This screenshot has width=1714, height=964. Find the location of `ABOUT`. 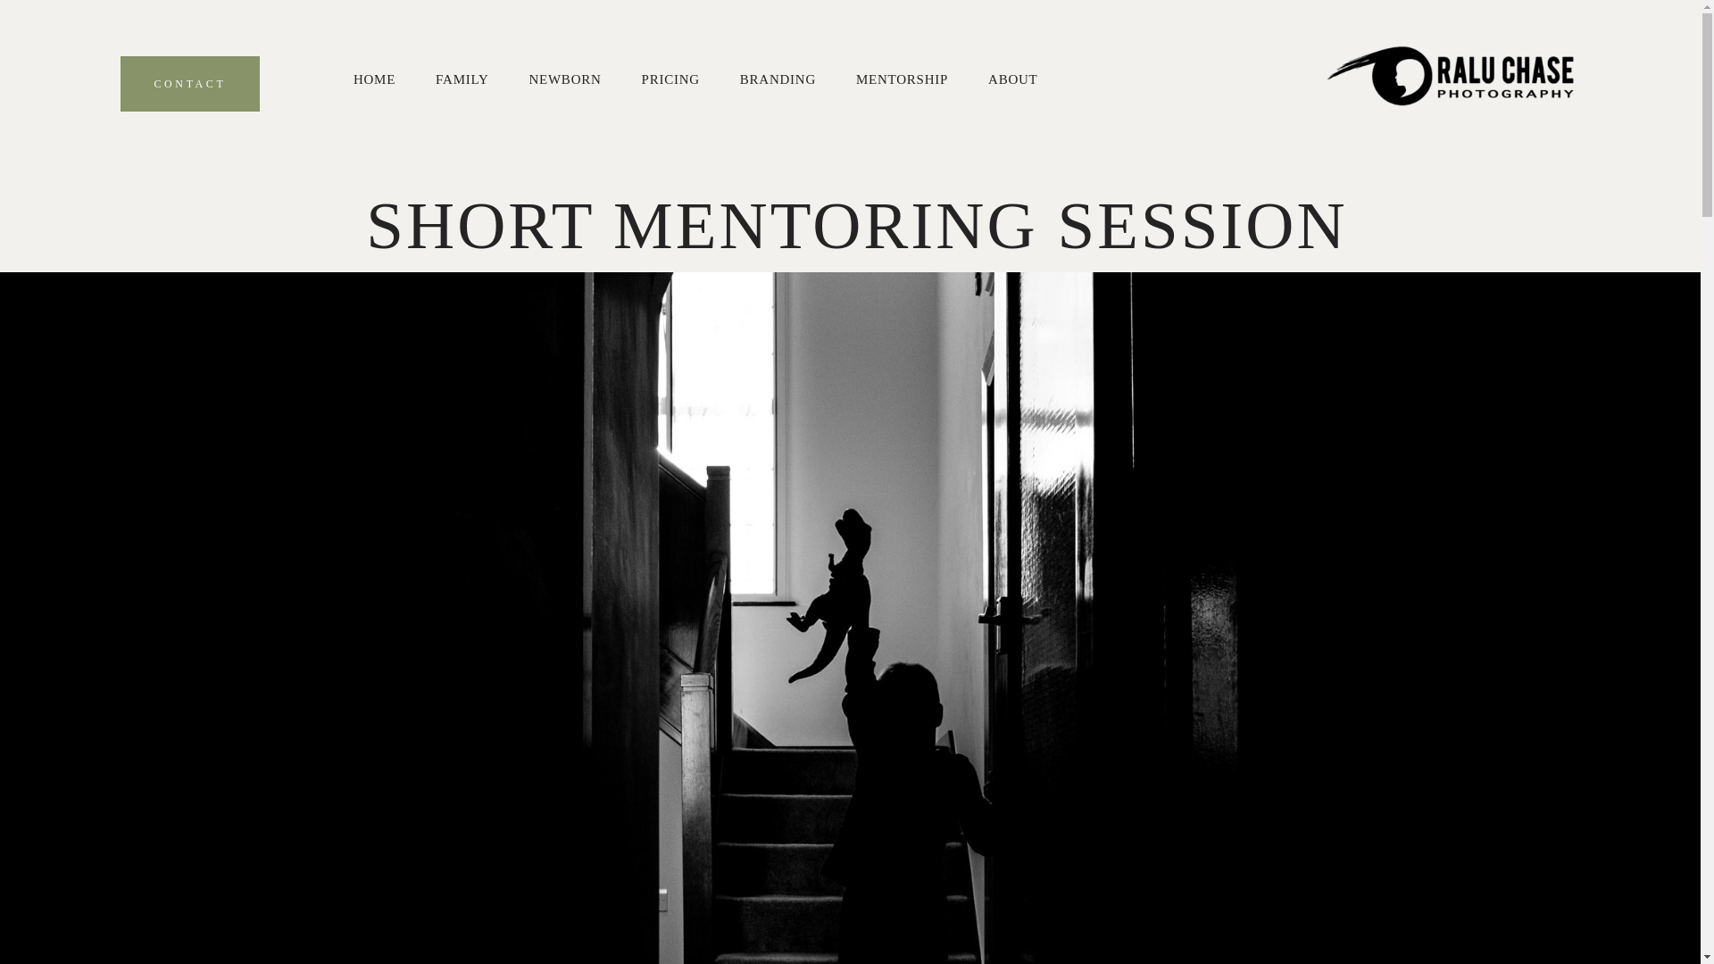

ABOUT is located at coordinates (1012, 80).